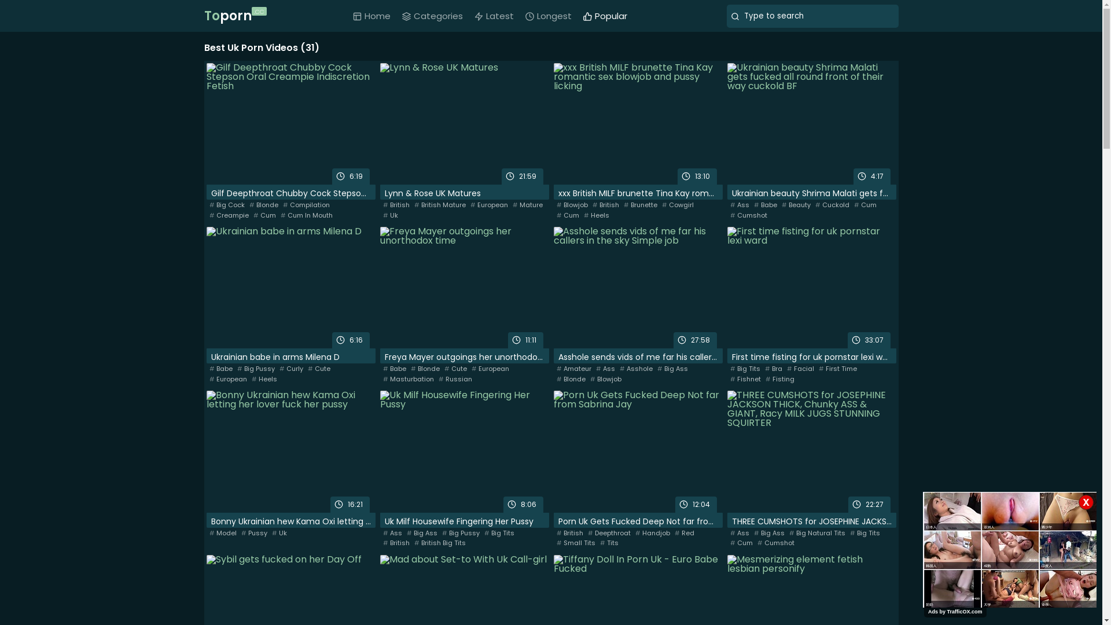  I want to click on Blonde, so click(263, 205).